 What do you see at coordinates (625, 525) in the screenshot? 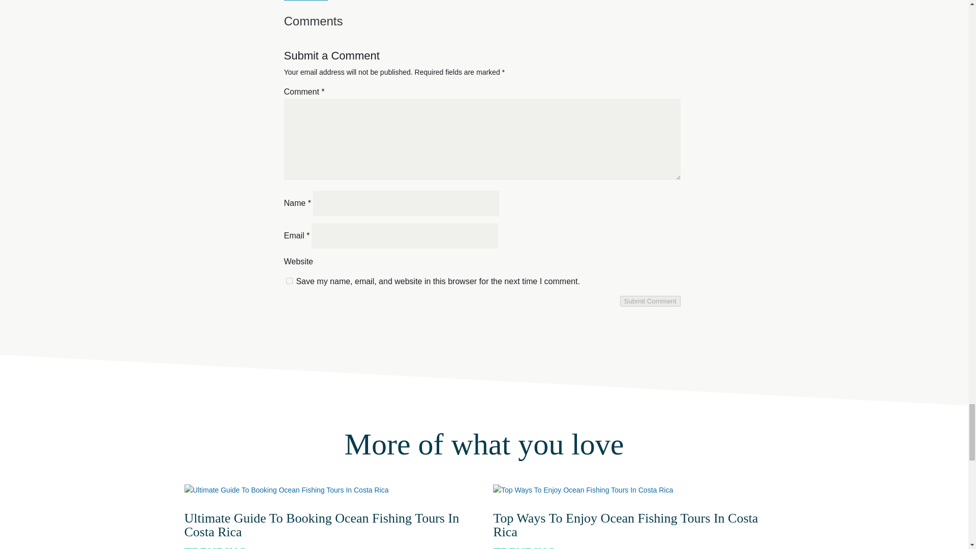
I see `Top Ways To Enjoy Ocean Fishing Tours In Costa Rica` at bounding box center [625, 525].